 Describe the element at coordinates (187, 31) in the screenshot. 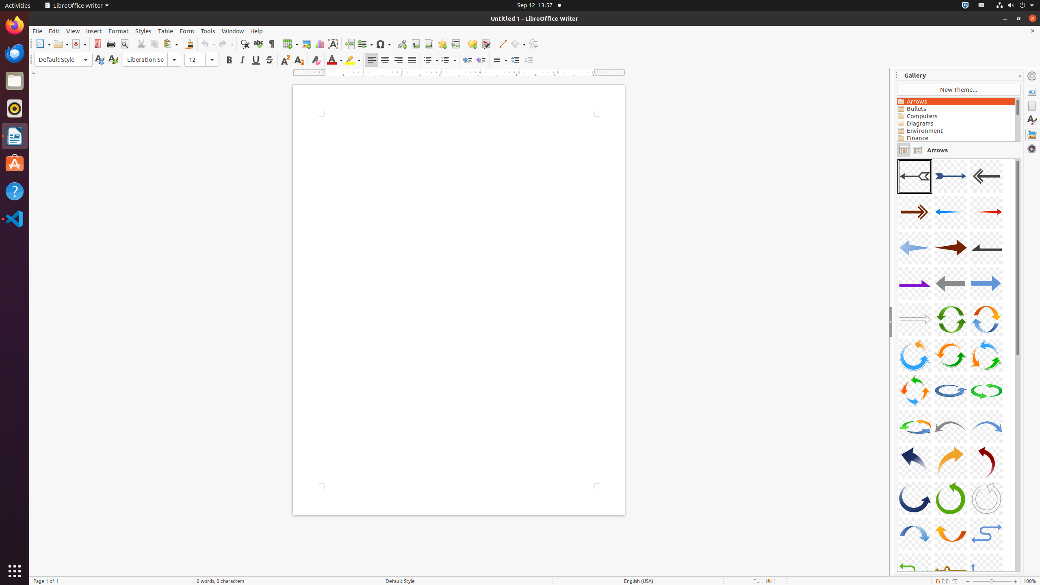

I see `Form` at that location.